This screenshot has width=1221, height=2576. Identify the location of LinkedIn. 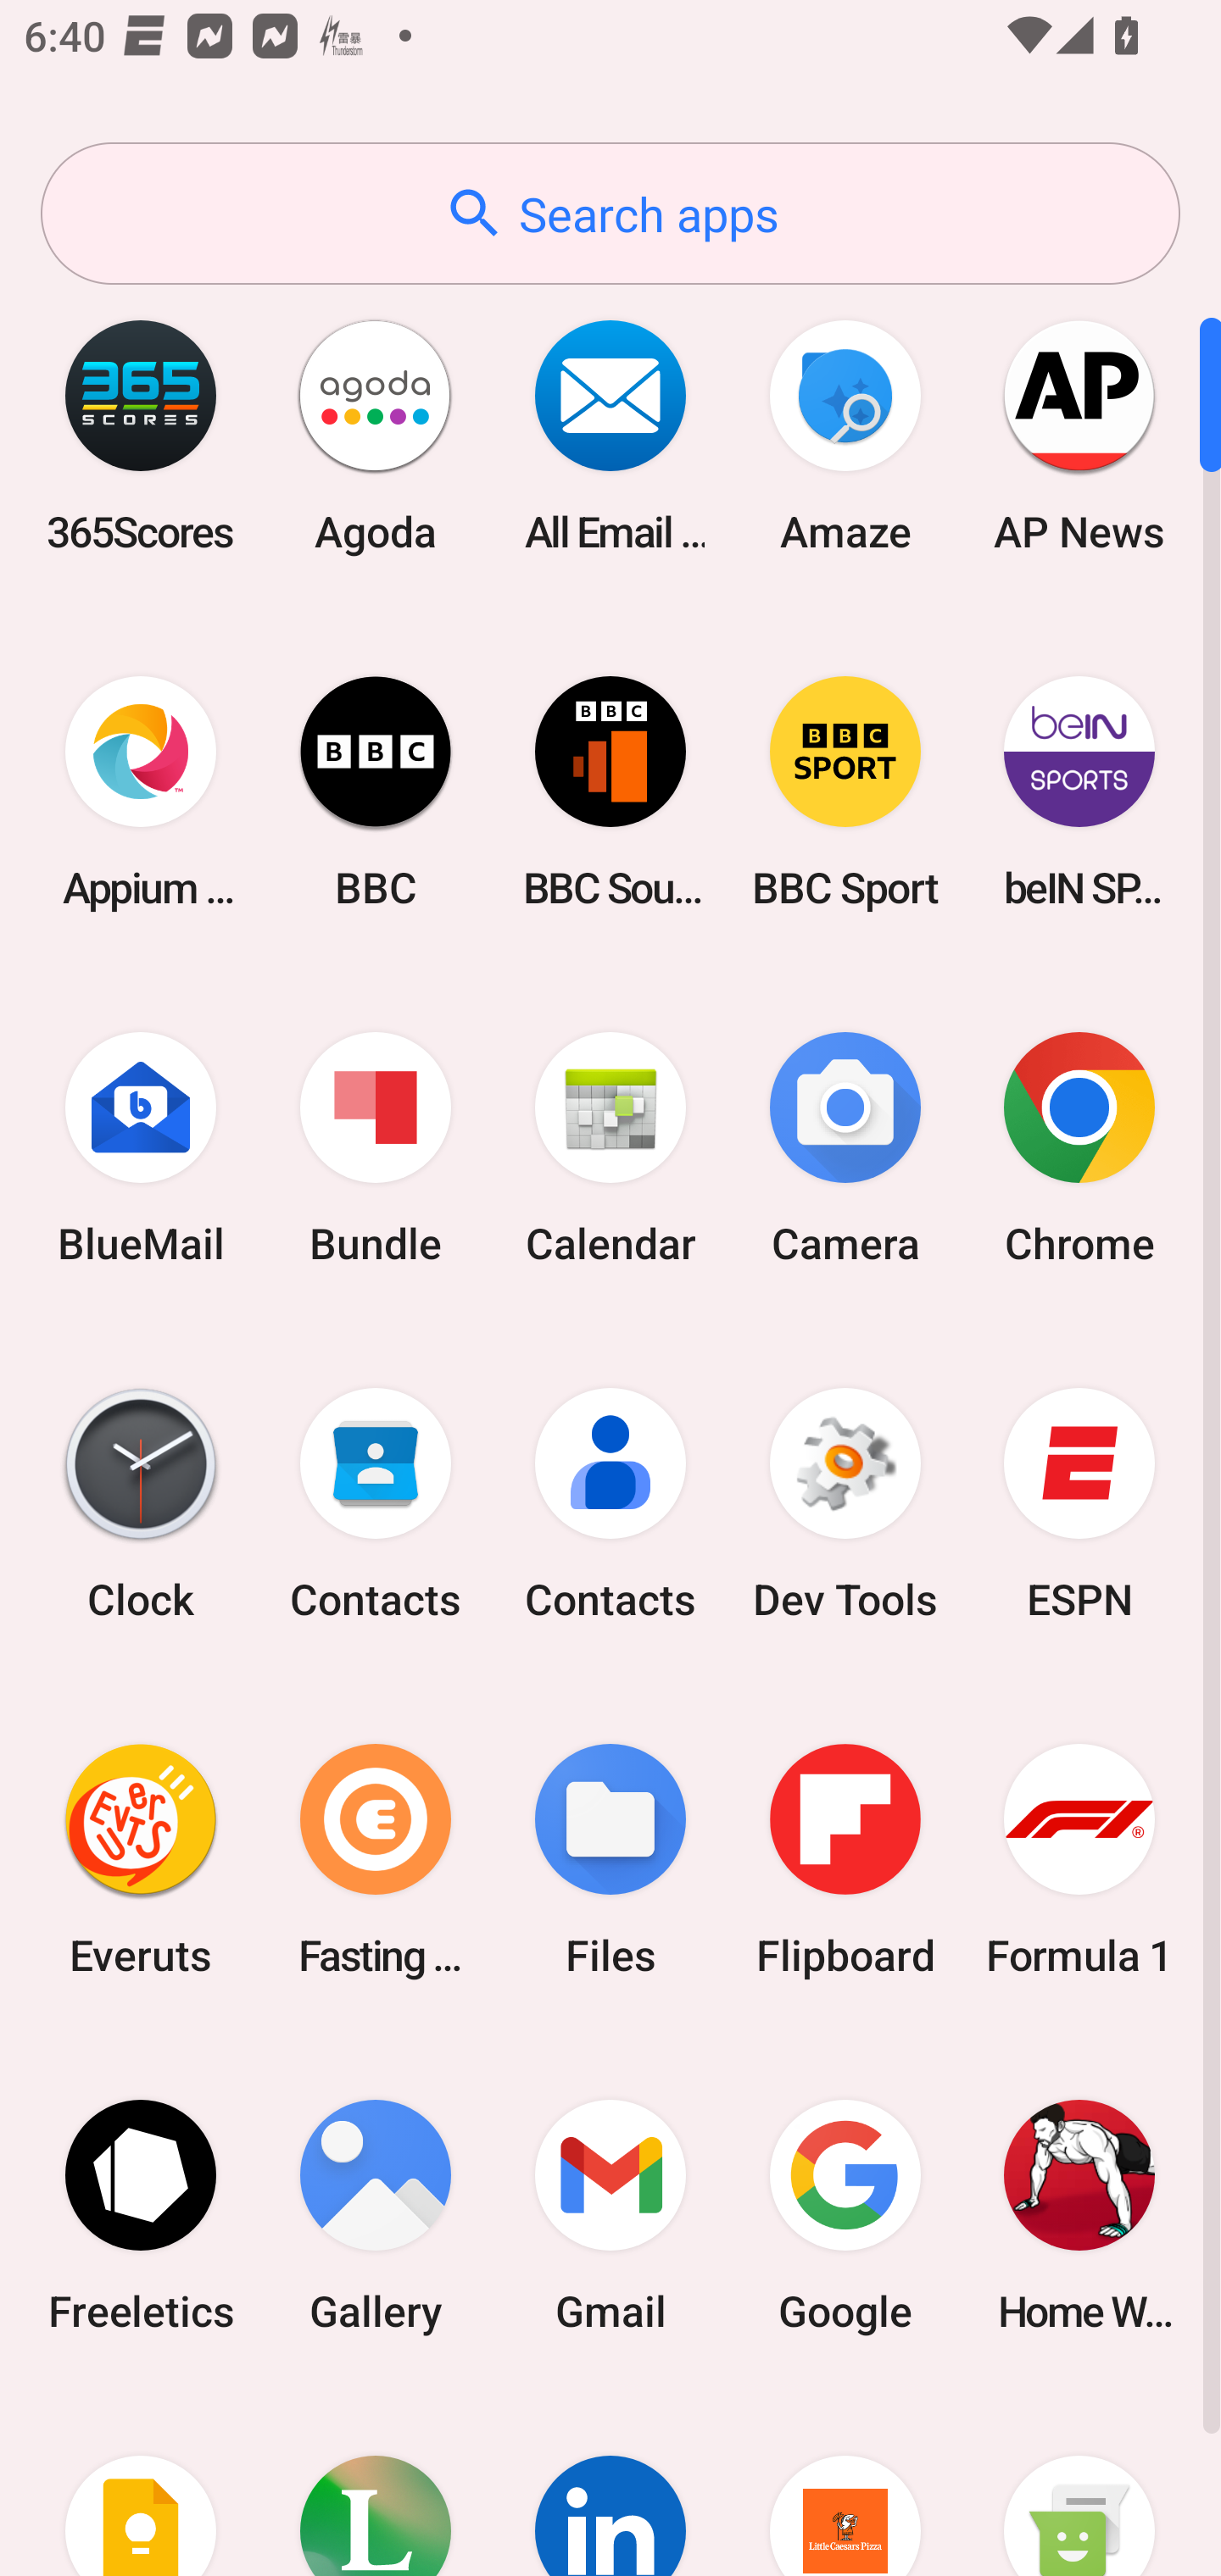
(610, 2484).